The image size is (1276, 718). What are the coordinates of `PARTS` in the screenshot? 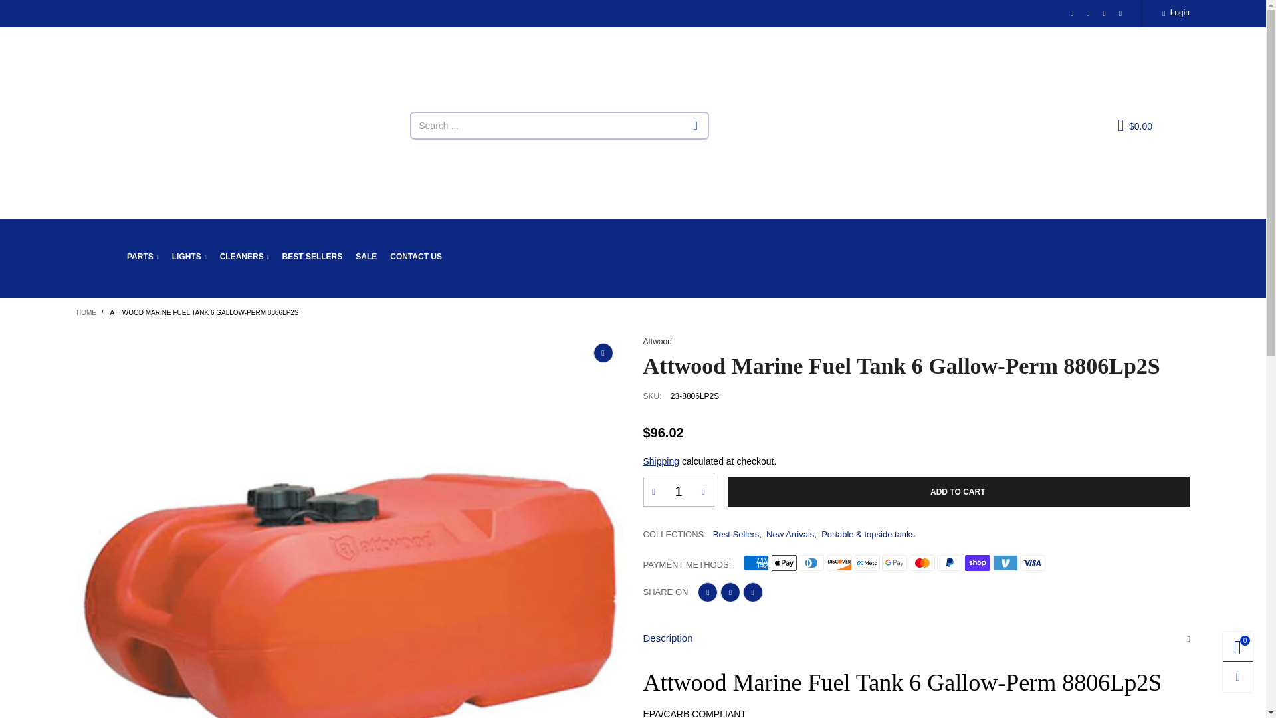 It's located at (142, 257).